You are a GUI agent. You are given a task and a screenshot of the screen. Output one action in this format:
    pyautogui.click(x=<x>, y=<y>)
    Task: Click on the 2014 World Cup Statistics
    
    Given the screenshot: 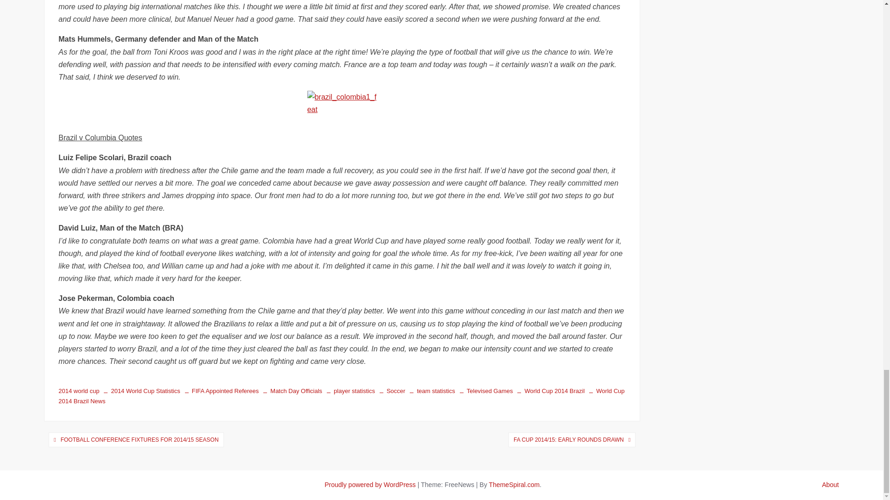 What is the action you would take?
    pyautogui.click(x=139, y=391)
    